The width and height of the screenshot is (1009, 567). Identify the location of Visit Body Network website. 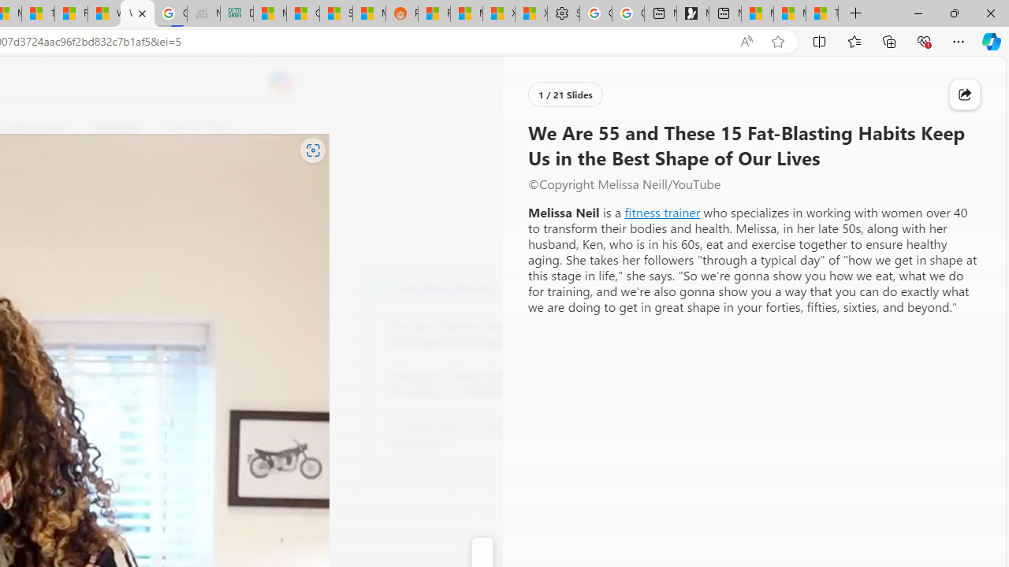
(579, 287).